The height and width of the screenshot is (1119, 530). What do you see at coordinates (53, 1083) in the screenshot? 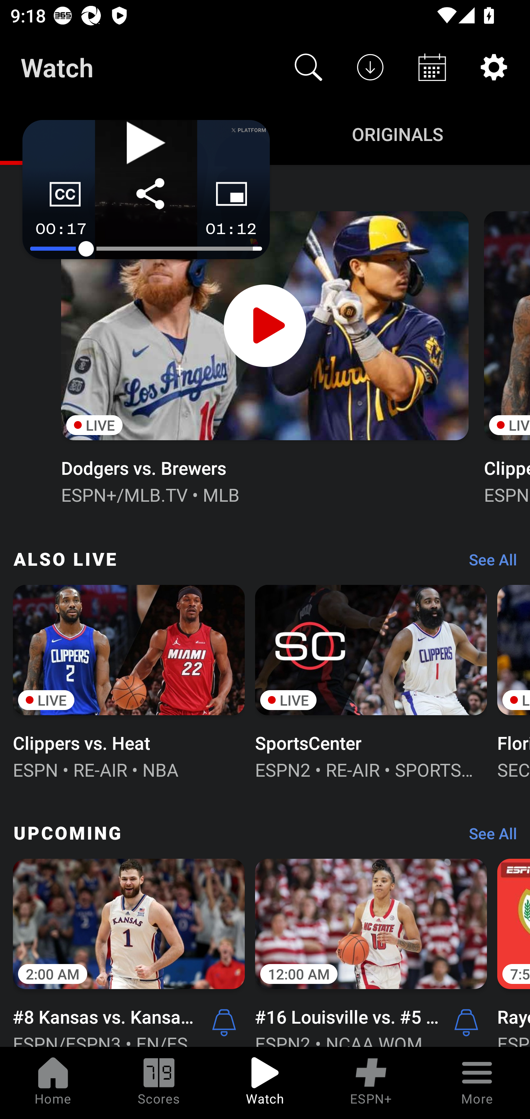
I see `Home` at bounding box center [53, 1083].